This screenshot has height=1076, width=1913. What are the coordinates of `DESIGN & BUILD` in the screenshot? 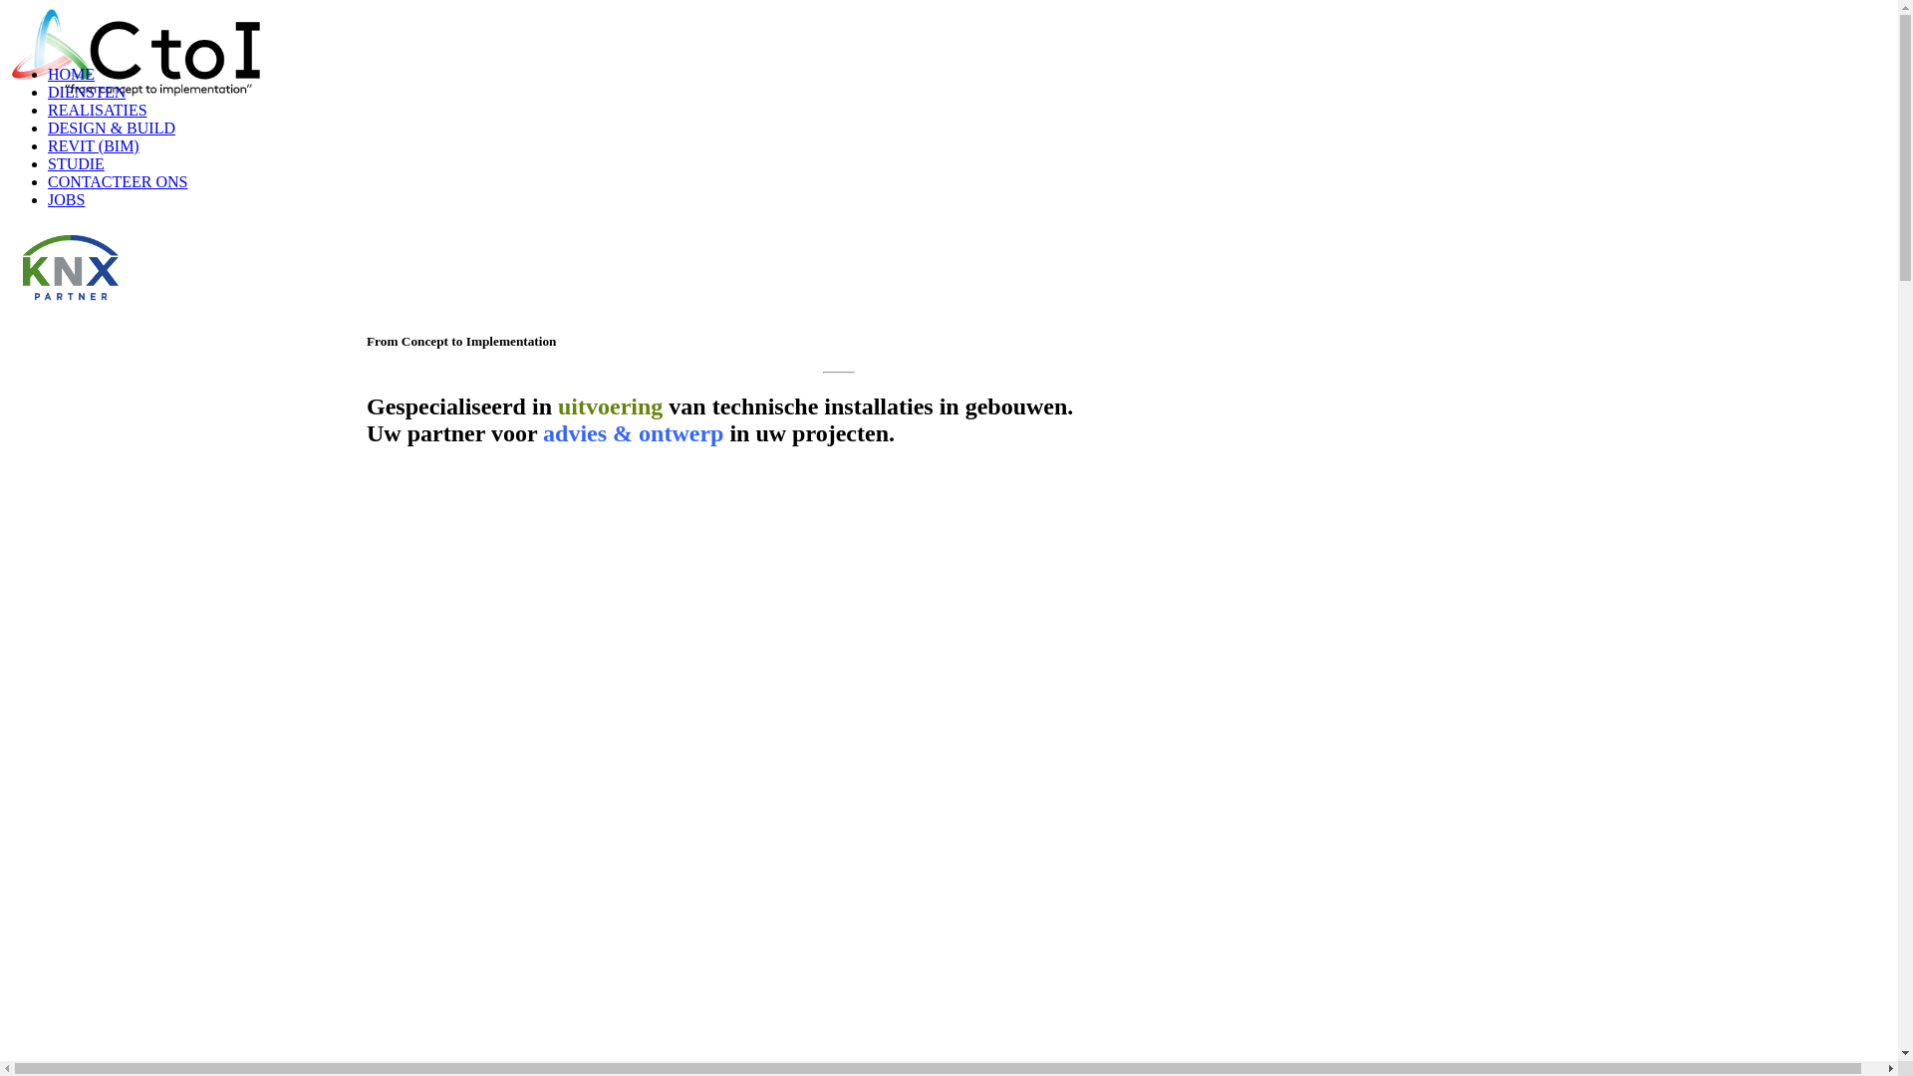 It's located at (112, 128).